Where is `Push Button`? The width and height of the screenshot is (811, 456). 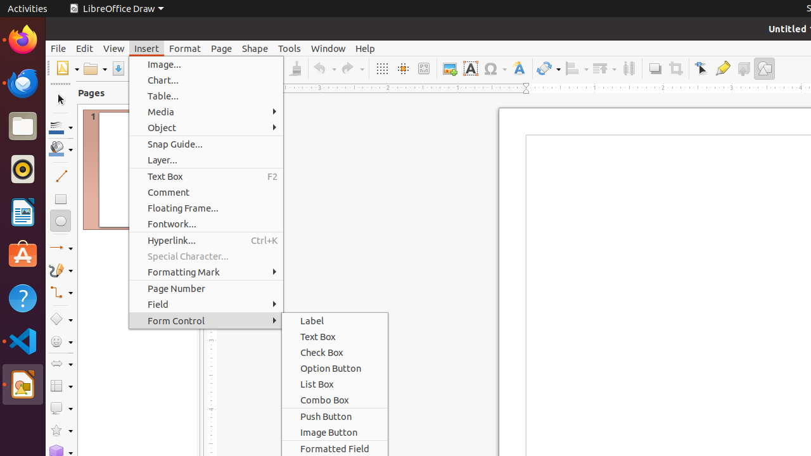 Push Button is located at coordinates (335, 417).